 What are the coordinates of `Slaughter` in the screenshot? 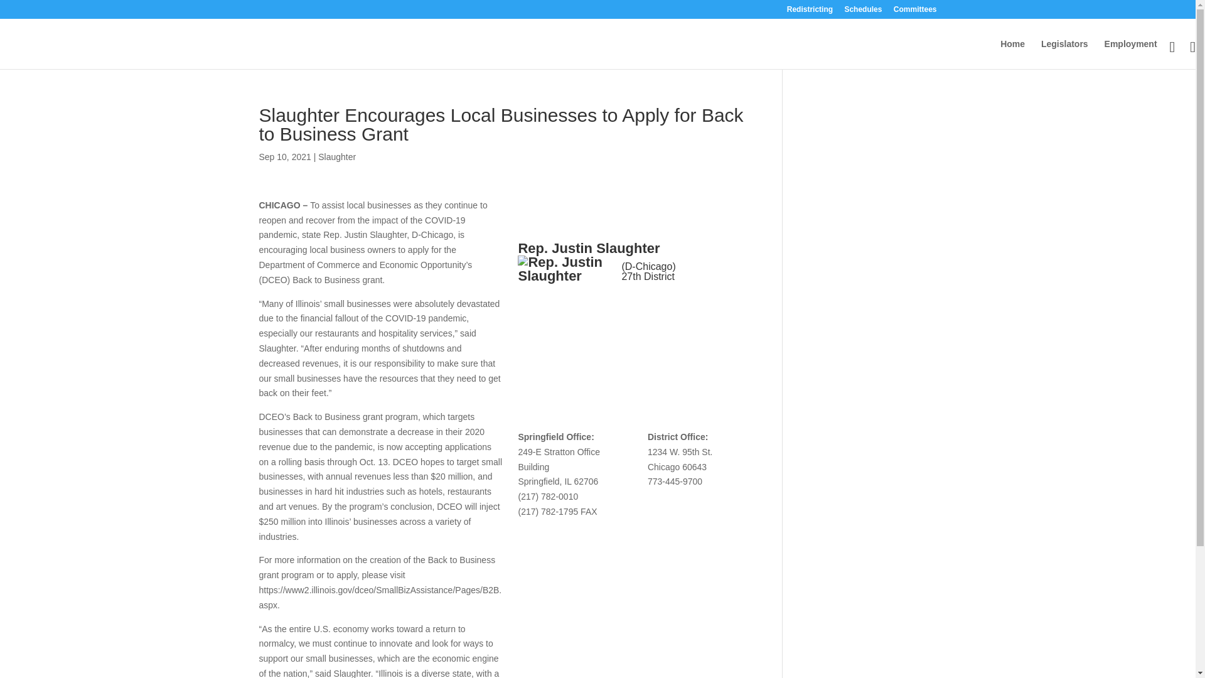 It's located at (336, 157).